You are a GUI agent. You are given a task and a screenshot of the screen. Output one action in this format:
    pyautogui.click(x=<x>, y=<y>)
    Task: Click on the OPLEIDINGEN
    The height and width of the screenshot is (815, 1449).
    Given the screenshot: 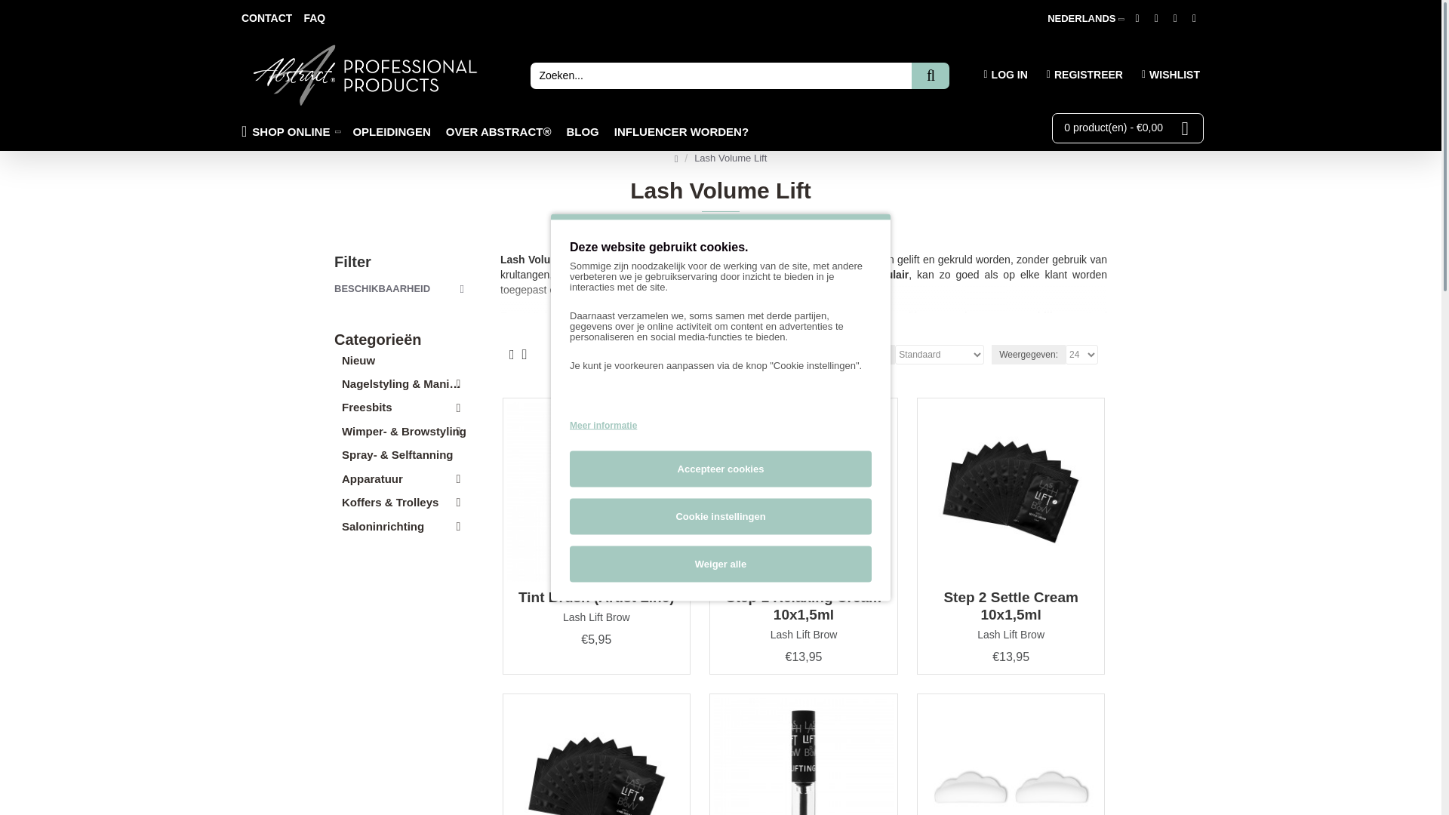 What is the action you would take?
    pyautogui.click(x=395, y=131)
    